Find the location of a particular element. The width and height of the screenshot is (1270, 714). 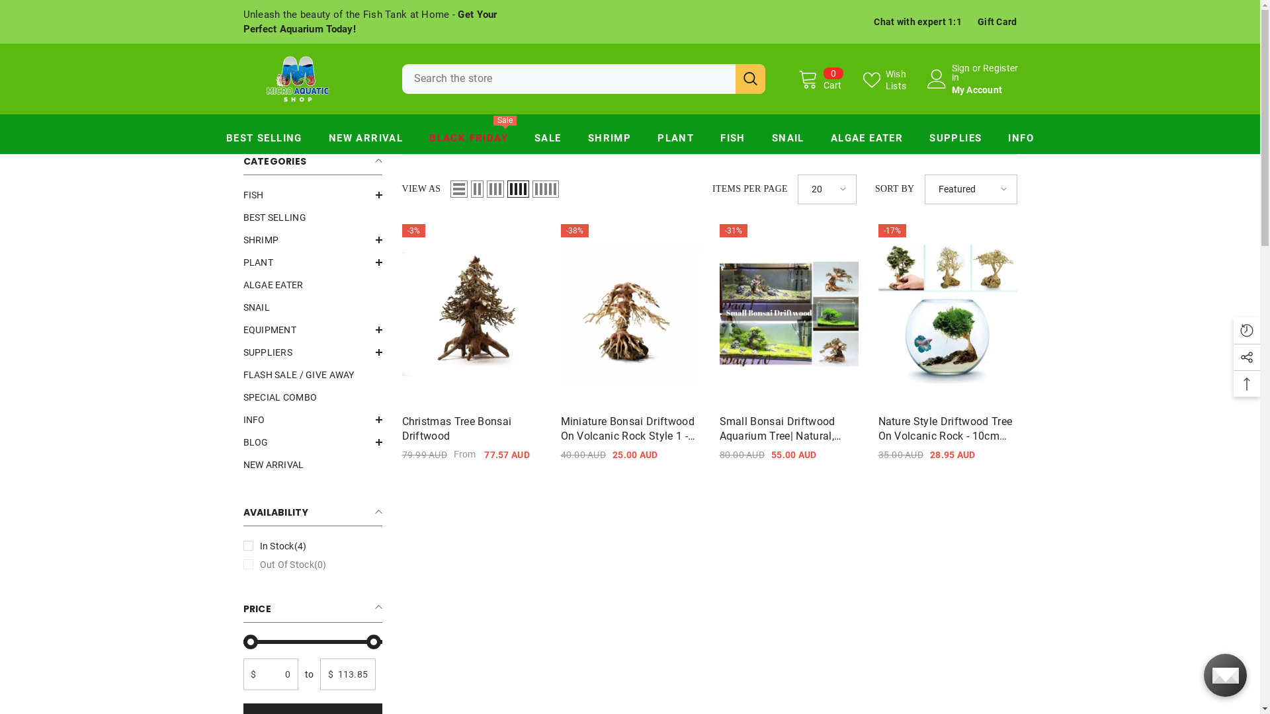

SALE is located at coordinates (548, 141).